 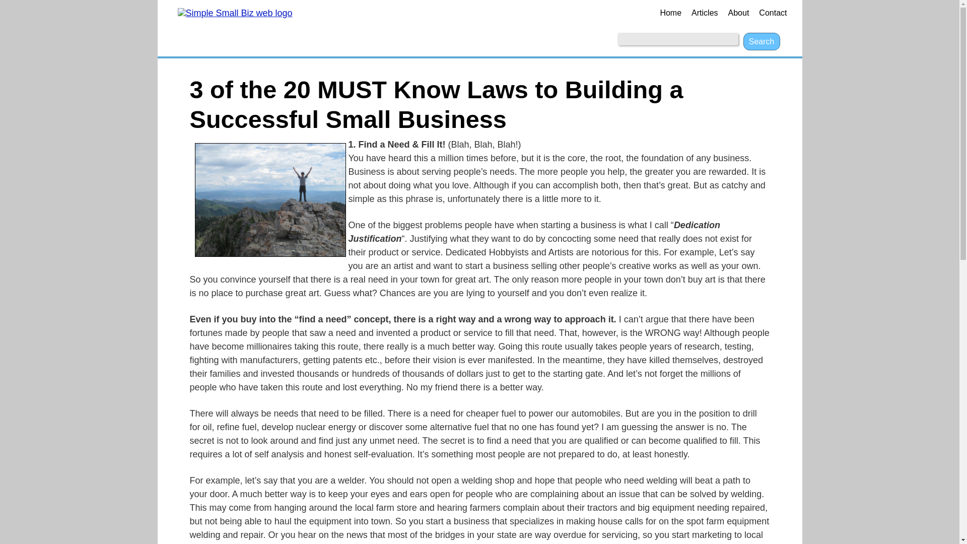 What do you see at coordinates (670, 13) in the screenshot?
I see `Home` at bounding box center [670, 13].